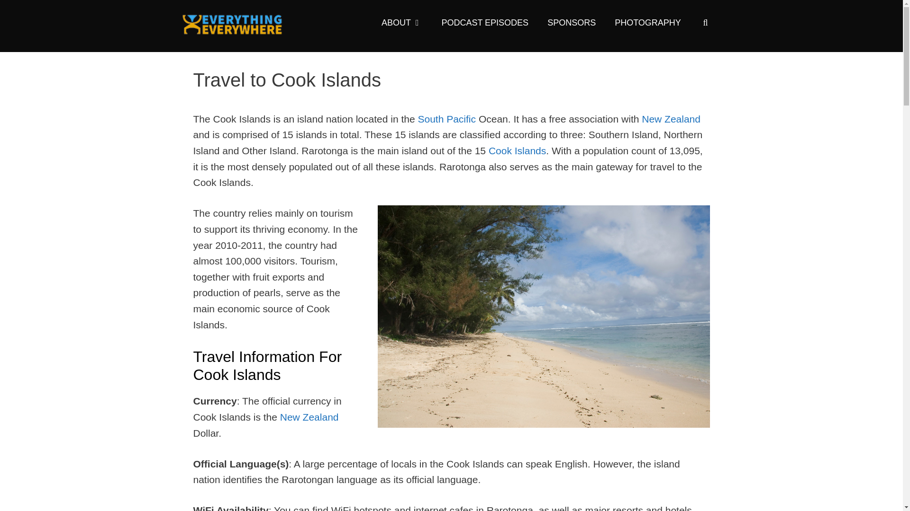  I want to click on Search, so click(26, 13).